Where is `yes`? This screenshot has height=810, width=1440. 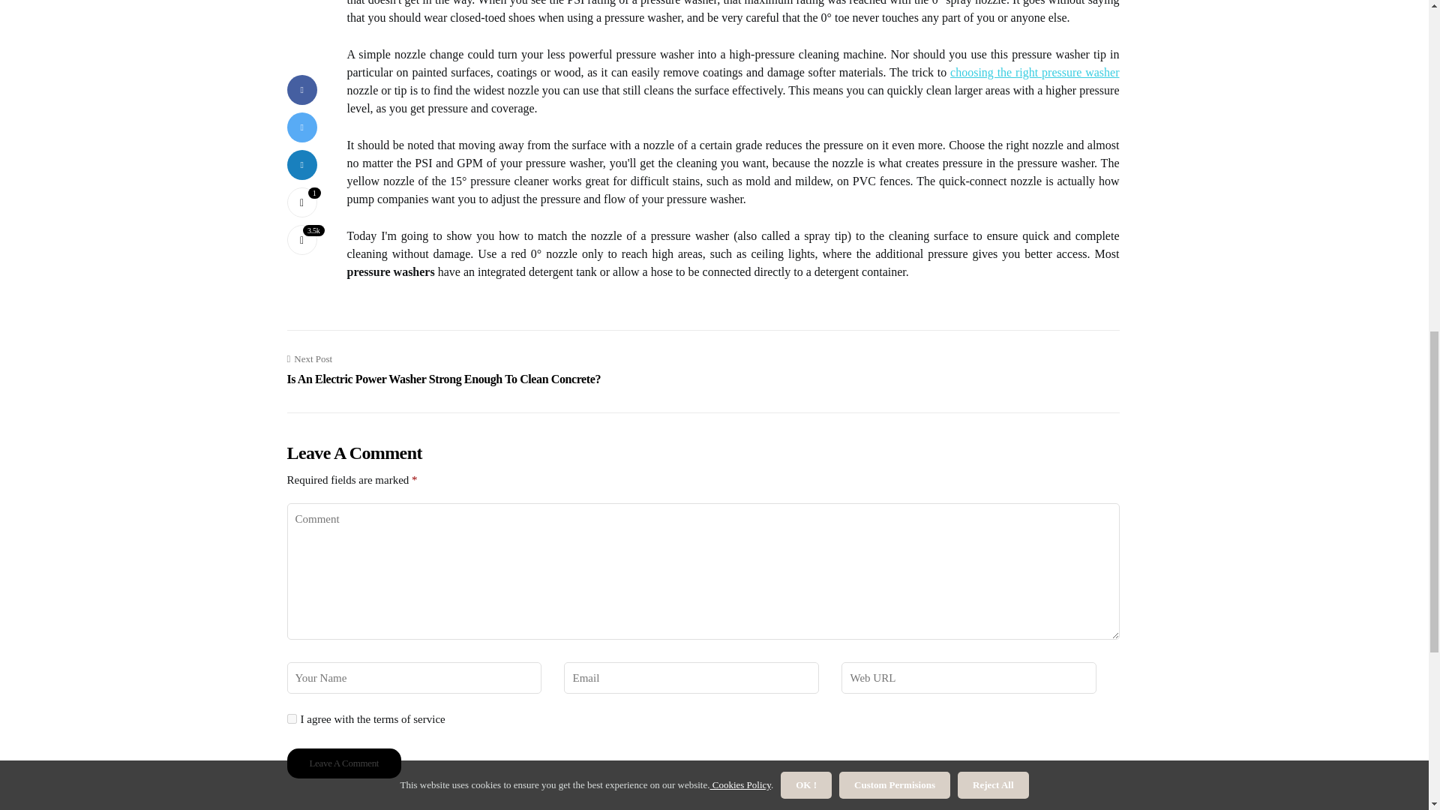
yes is located at coordinates (291, 718).